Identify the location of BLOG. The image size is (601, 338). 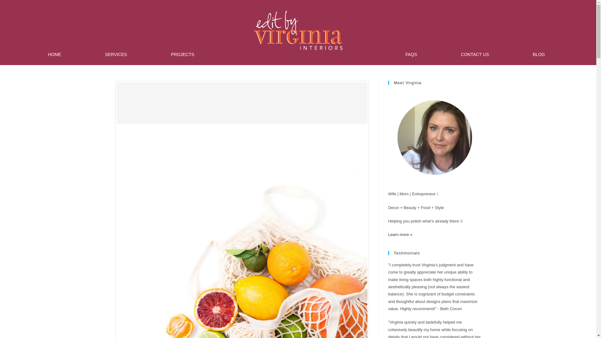
(539, 54).